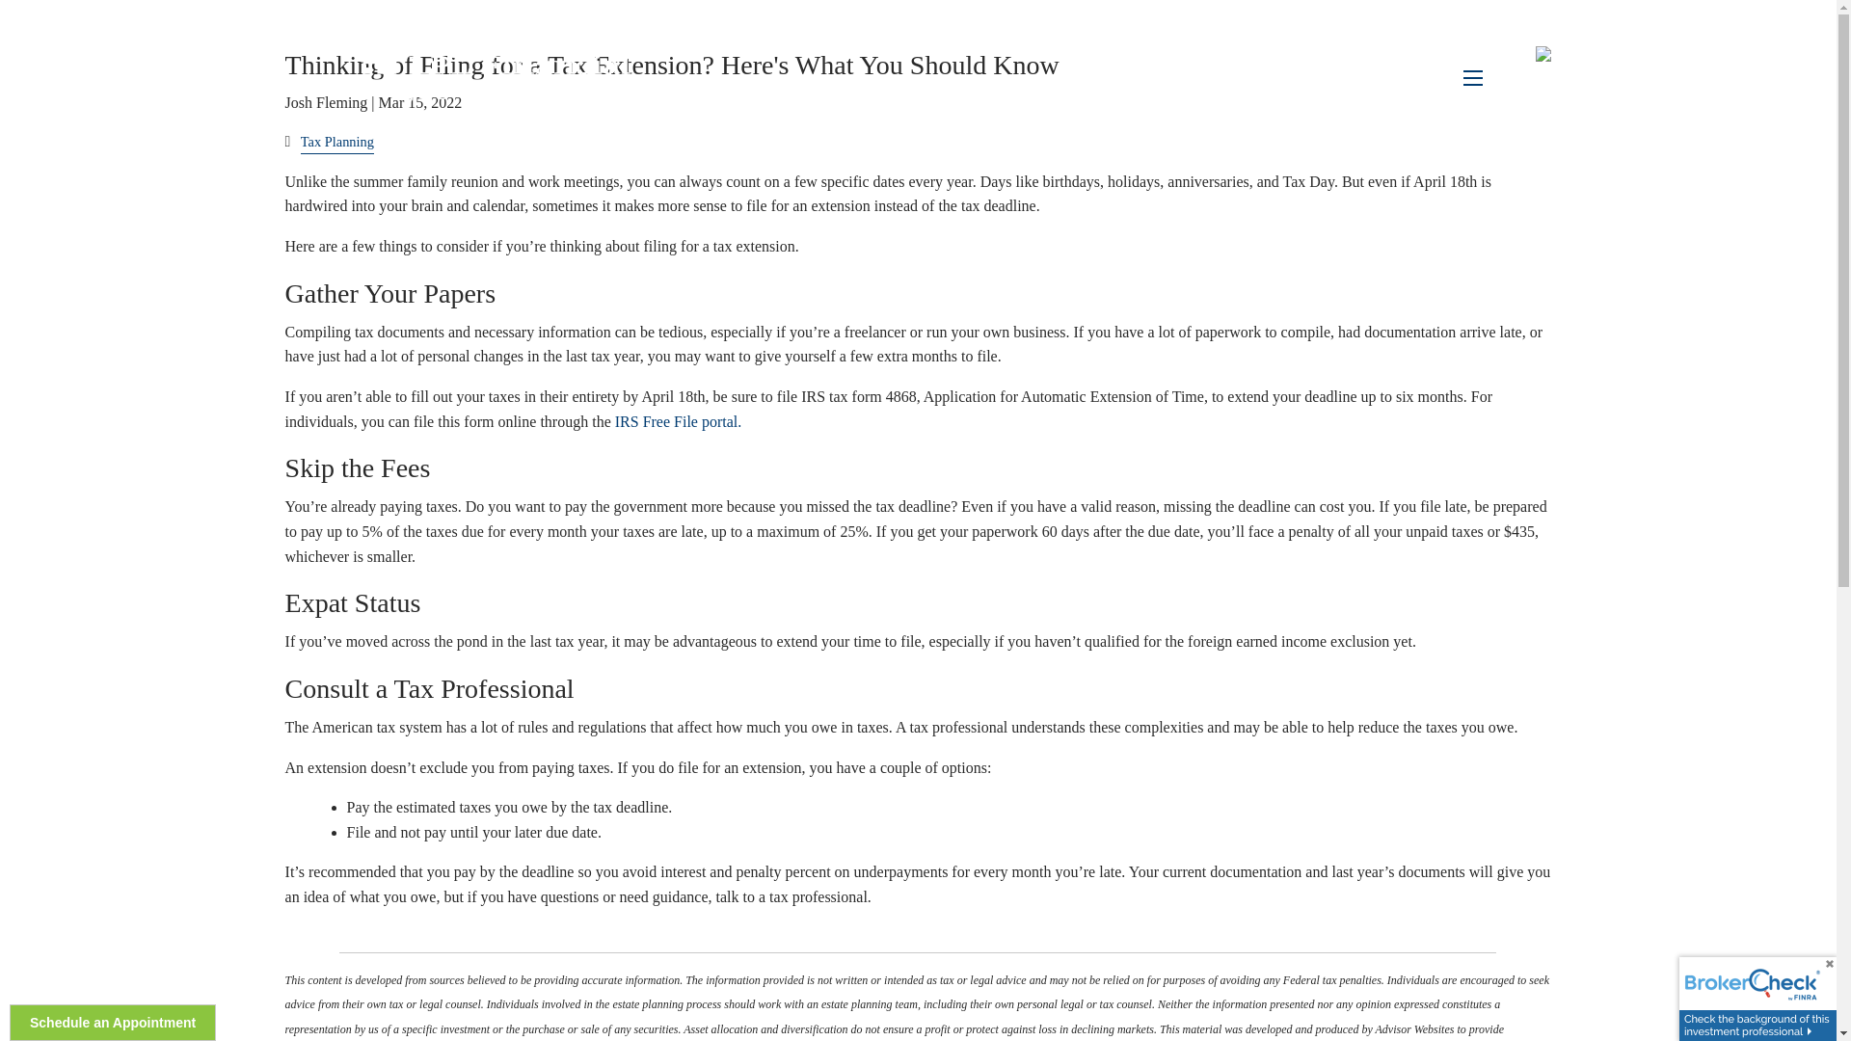 Image resolution: width=1851 pixels, height=1041 pixels. I want to click on Schedule an Appointment, so click(112, 1023).